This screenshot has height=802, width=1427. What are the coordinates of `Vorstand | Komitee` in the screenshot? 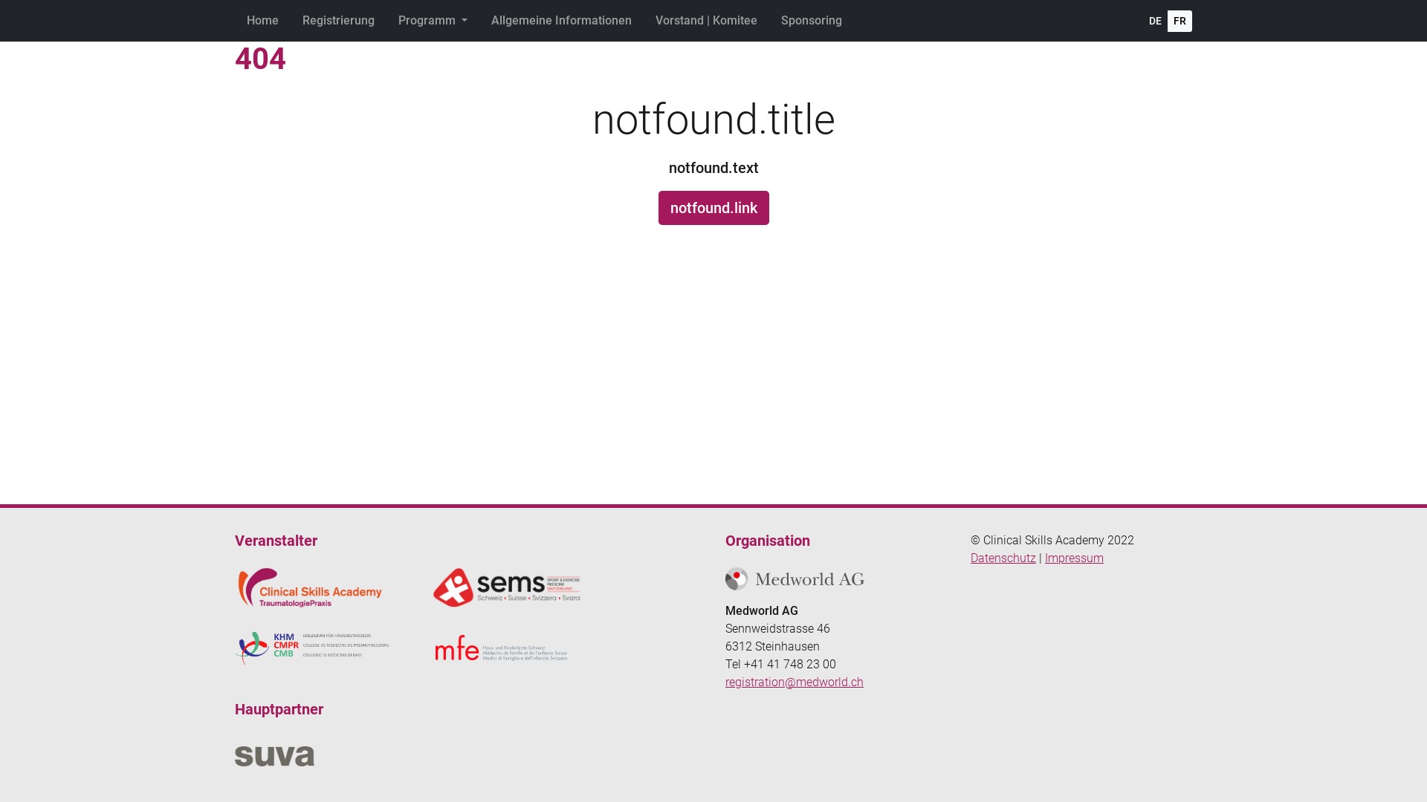 It's located at (706, 21).